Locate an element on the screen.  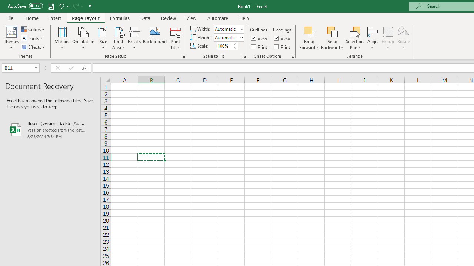
Print is located at coordinates (283, 47).